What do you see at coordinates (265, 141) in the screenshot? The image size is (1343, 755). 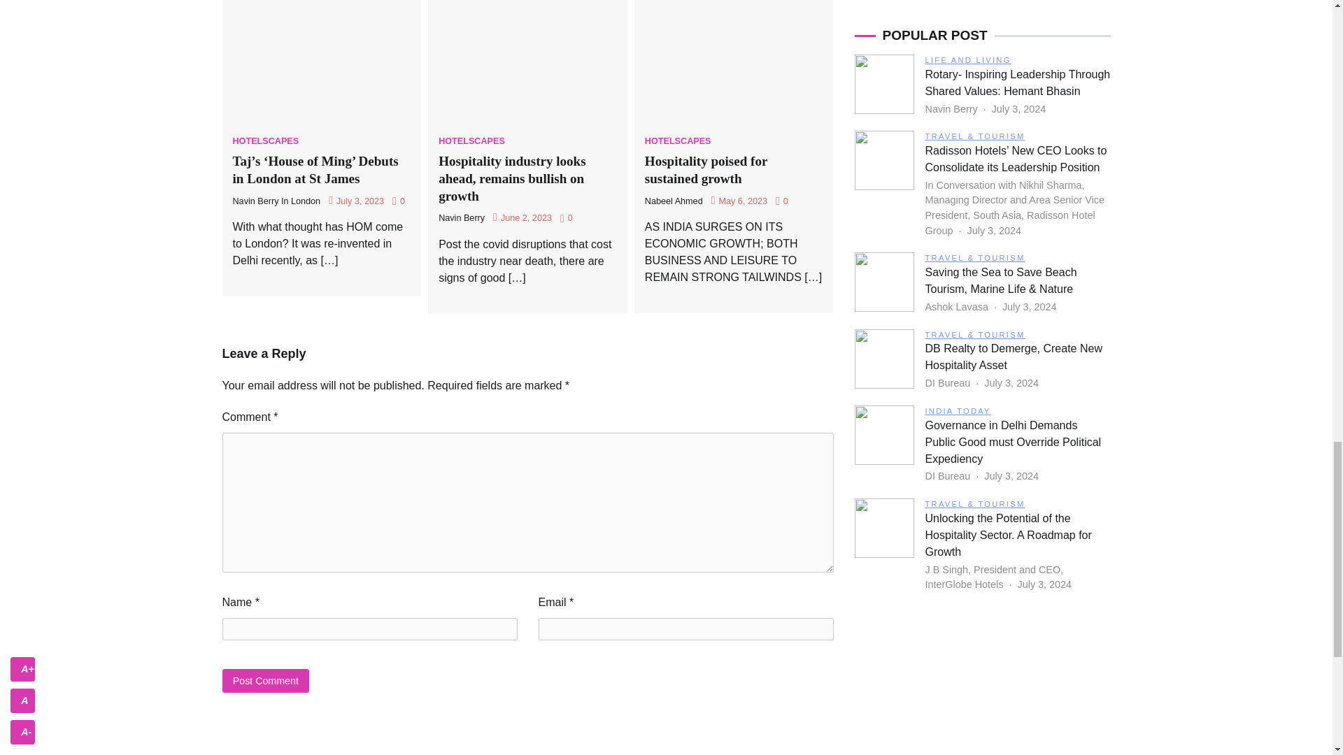 I see `HOTELSCAPES` at bounding box center [265, 141].